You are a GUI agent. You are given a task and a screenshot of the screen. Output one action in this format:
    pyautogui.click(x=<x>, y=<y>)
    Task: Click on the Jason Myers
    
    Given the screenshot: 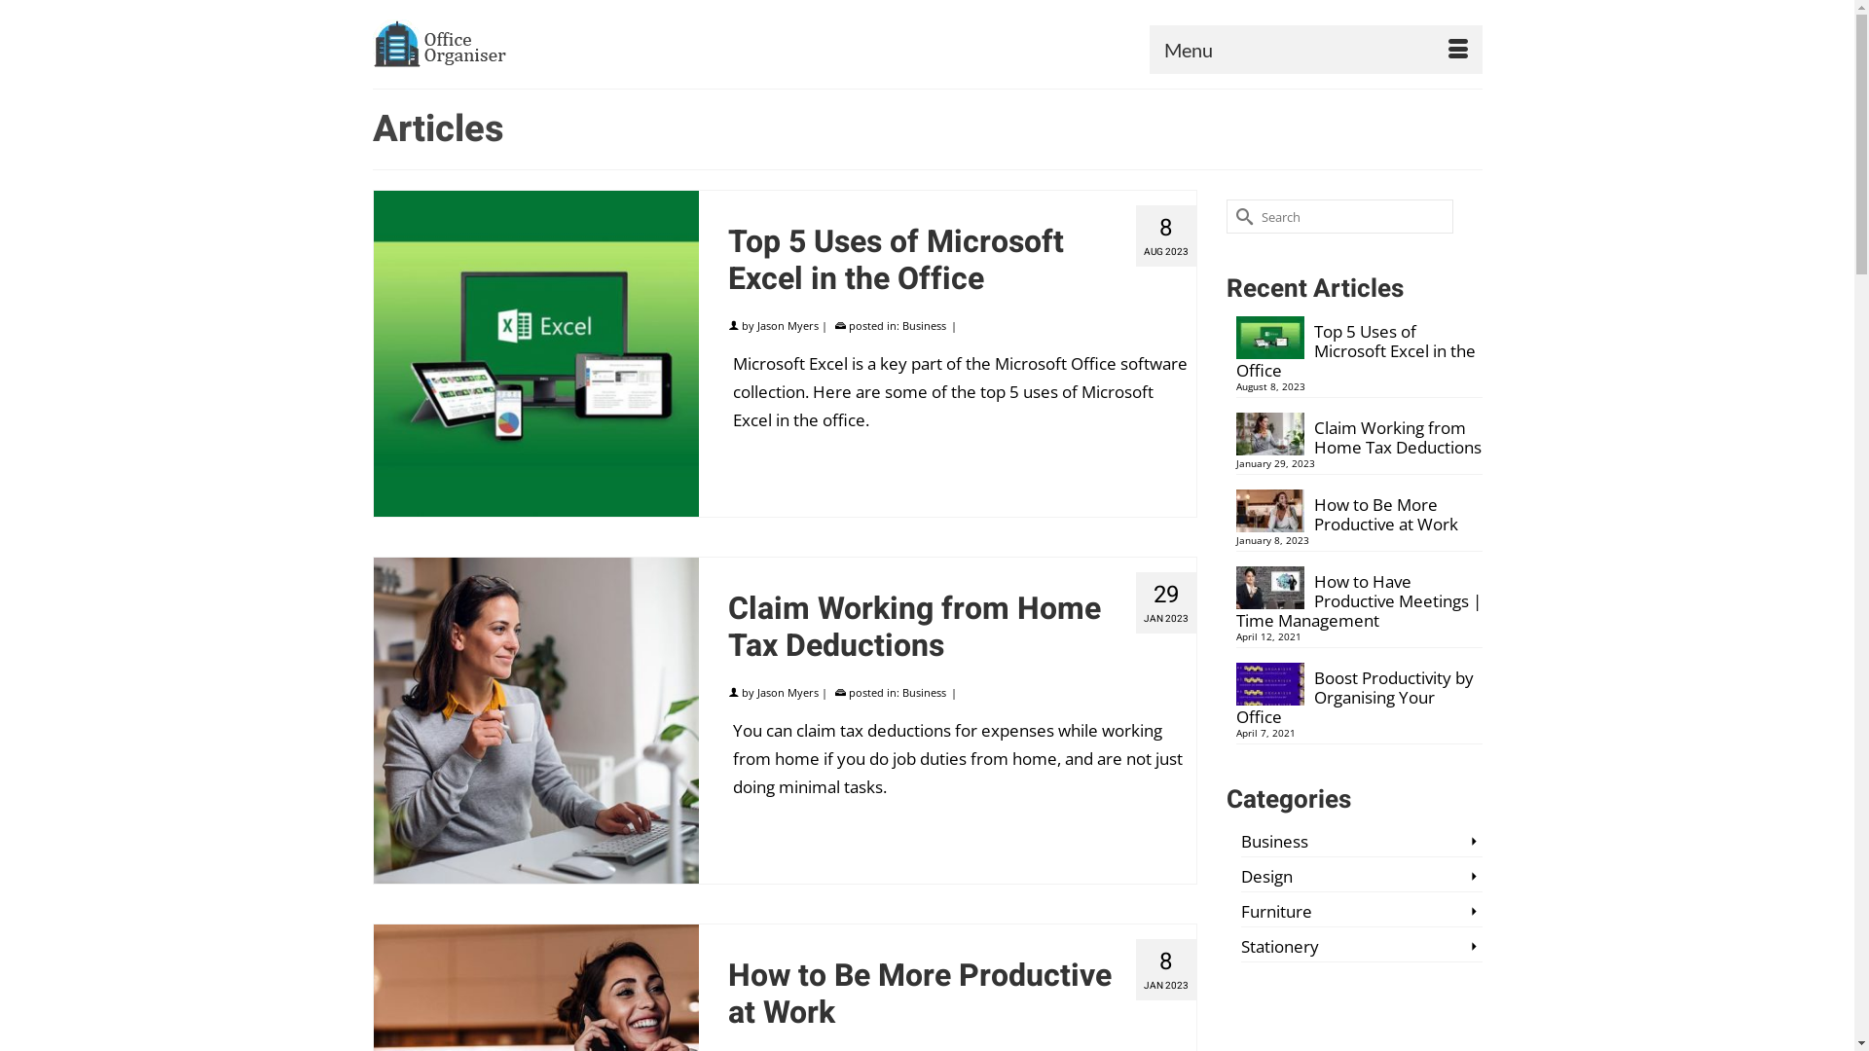 What is the action you would take?
    pyautogui.click(x=788, y=325)
    